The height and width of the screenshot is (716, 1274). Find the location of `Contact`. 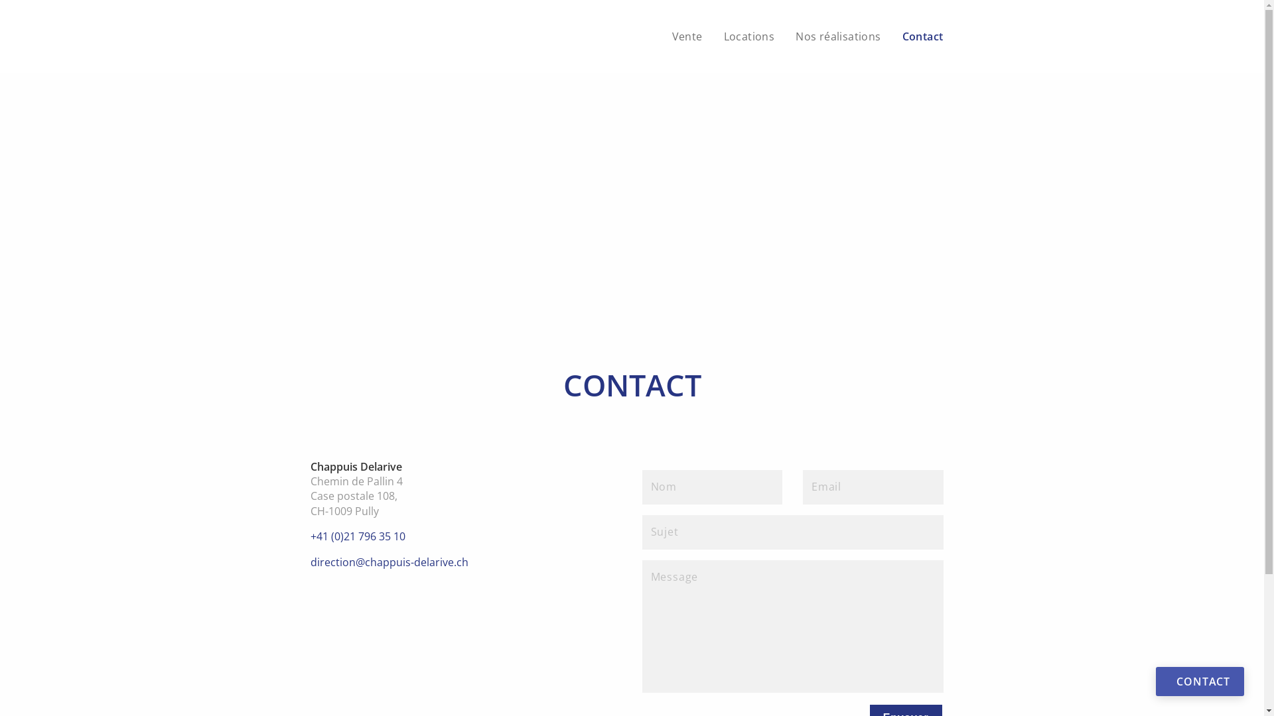

Contact is located at coordinates (923, 36).